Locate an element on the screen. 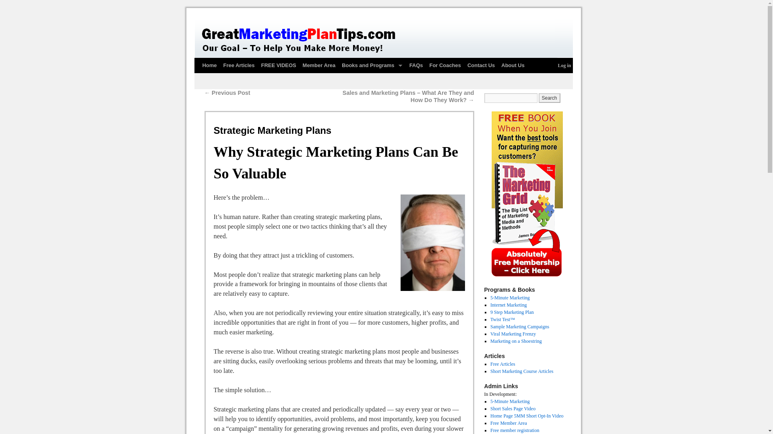 This screenshot has width=773, height=434. FREE VIDEOS is located at coordinates (278, 65).